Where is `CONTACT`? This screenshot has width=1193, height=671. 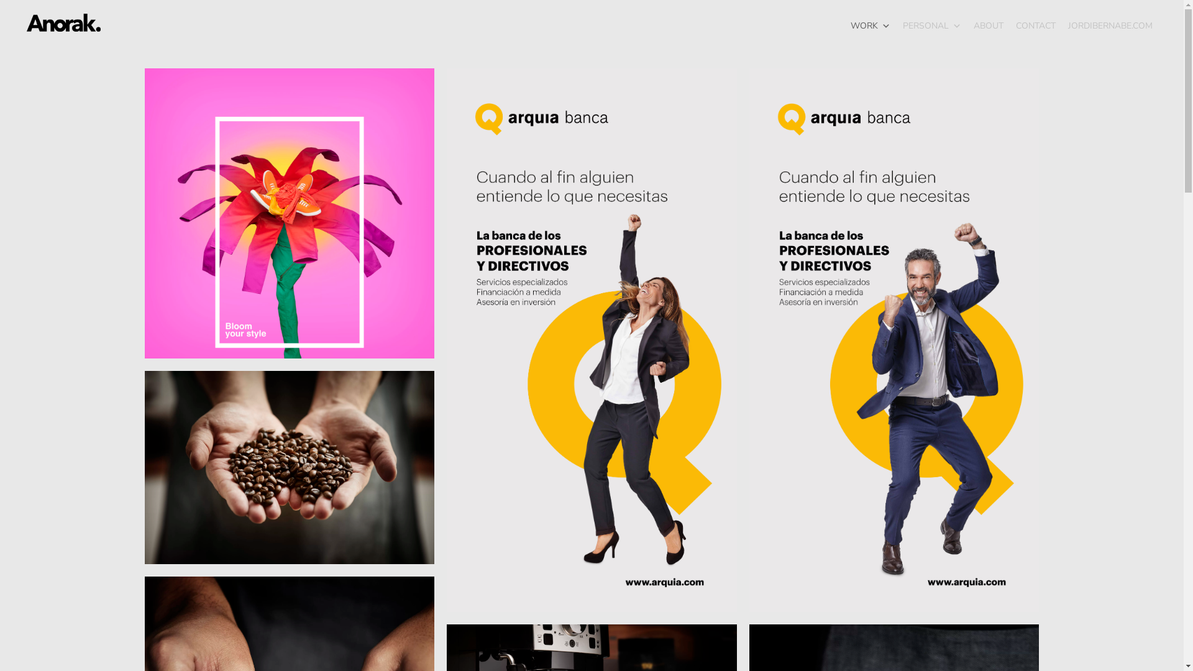
CONTACT is located at coordinates (1036, 26).